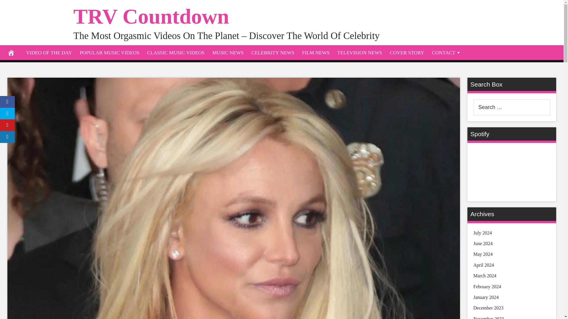  I want to click on TELEVISION NEWS, so click(360, 53).